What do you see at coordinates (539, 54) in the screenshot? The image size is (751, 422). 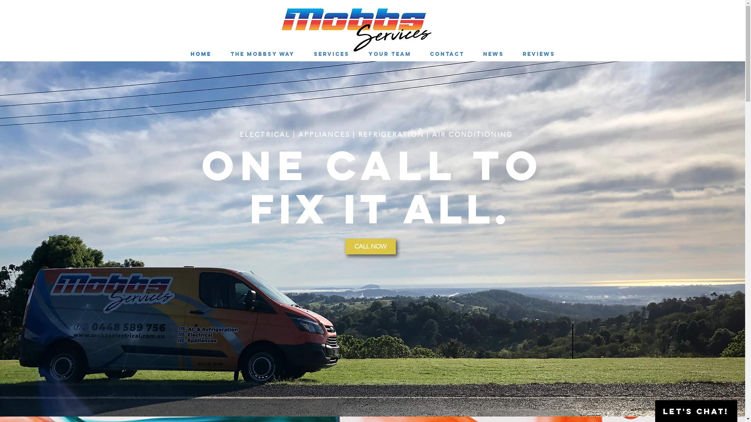 I see `REVIEWS` at bounding box center [539, 54].